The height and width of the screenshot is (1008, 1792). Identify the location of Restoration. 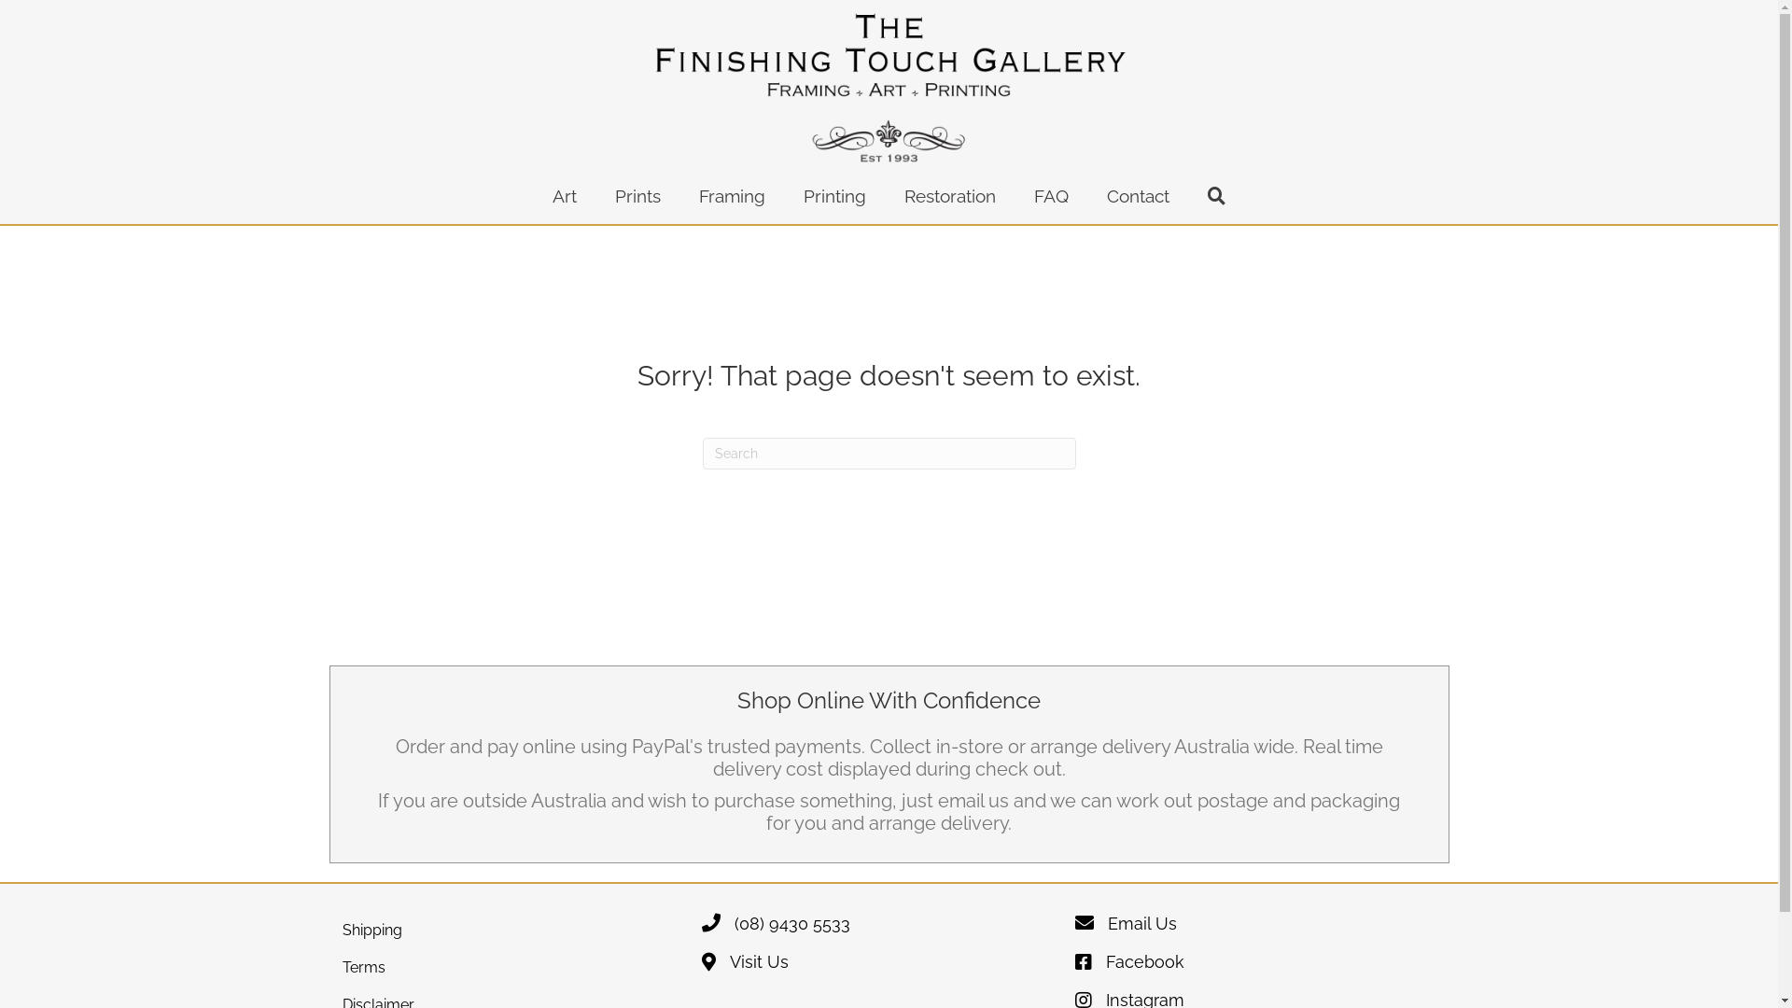
(950, 196).